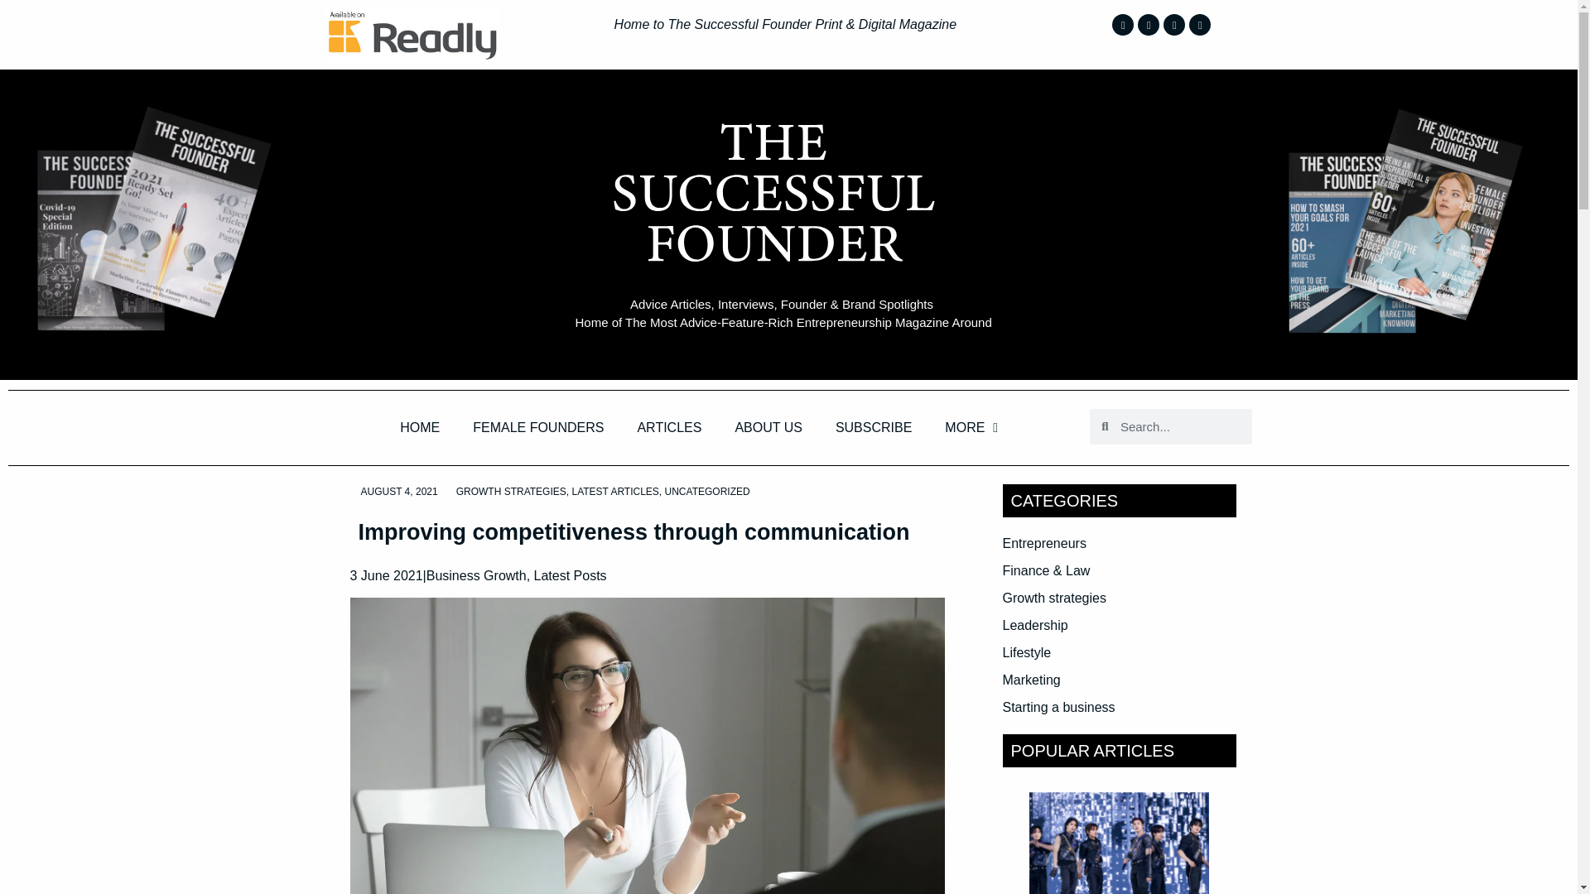 Image resolution: width=1590 pixels, height=894 pixels. What do you see at coordinates (768, 427) in the screenshot?
I see `ABOUT US` at bounding box center [768, 427].